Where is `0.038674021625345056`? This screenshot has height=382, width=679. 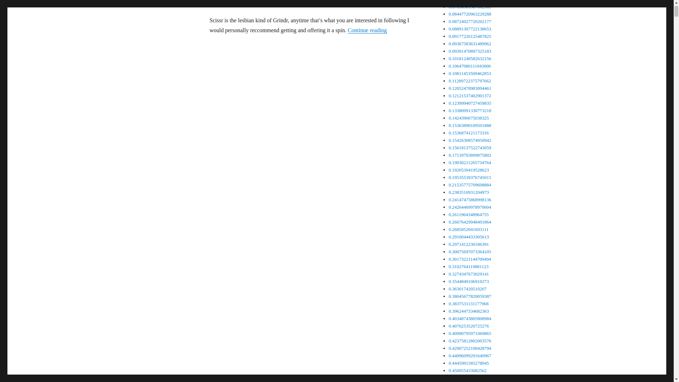 0.038674021625345056 is located at coordinates (471, 1).